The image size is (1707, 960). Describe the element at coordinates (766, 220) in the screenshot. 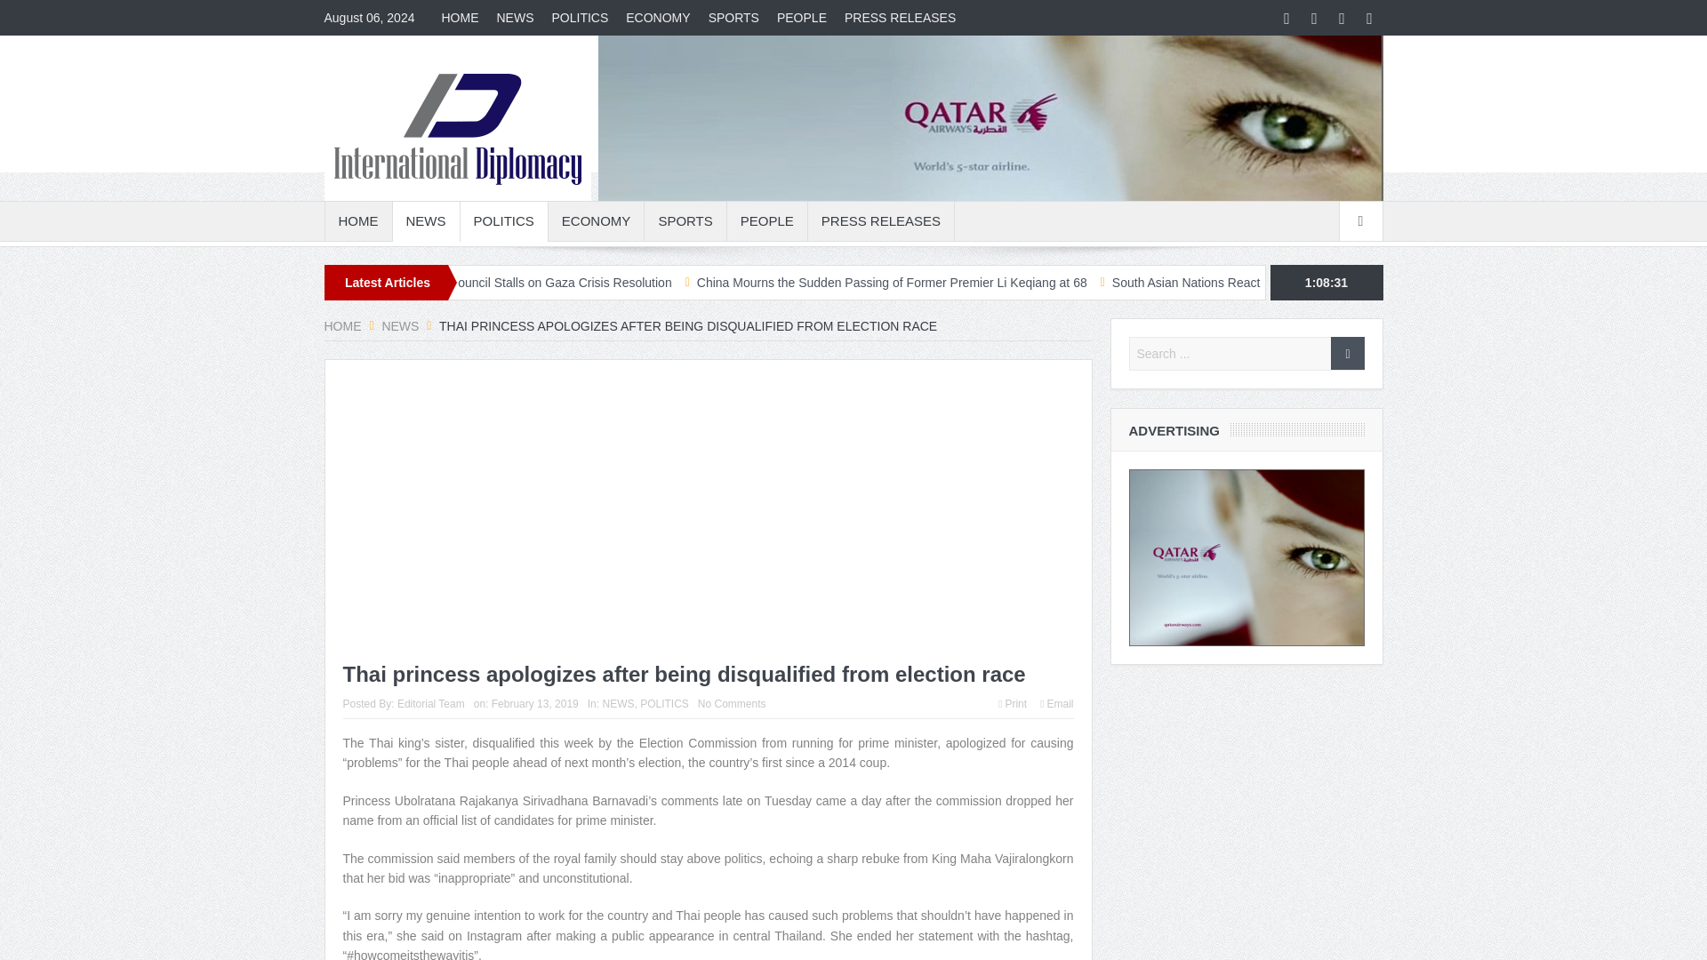

I see `PEOPLE` at that location.